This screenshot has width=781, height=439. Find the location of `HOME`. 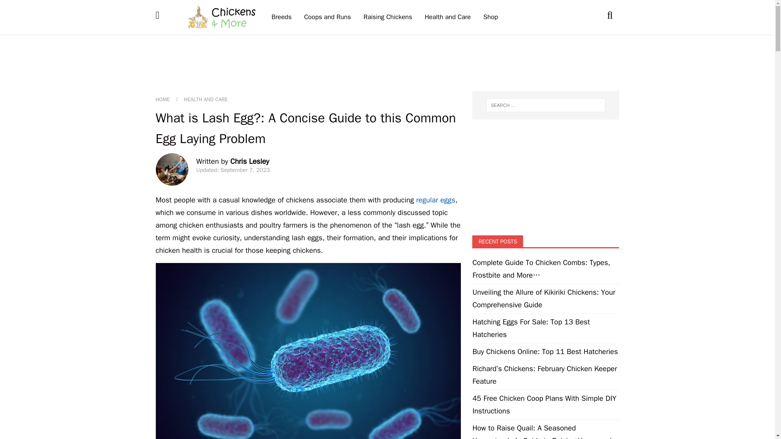

HOME is located at coordinates (162, 99).